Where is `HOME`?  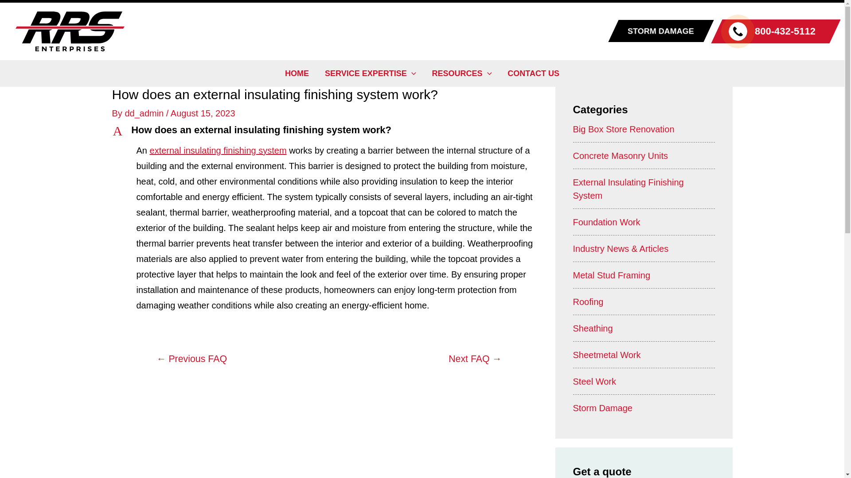
HOME is located at coordinates (297, 73).